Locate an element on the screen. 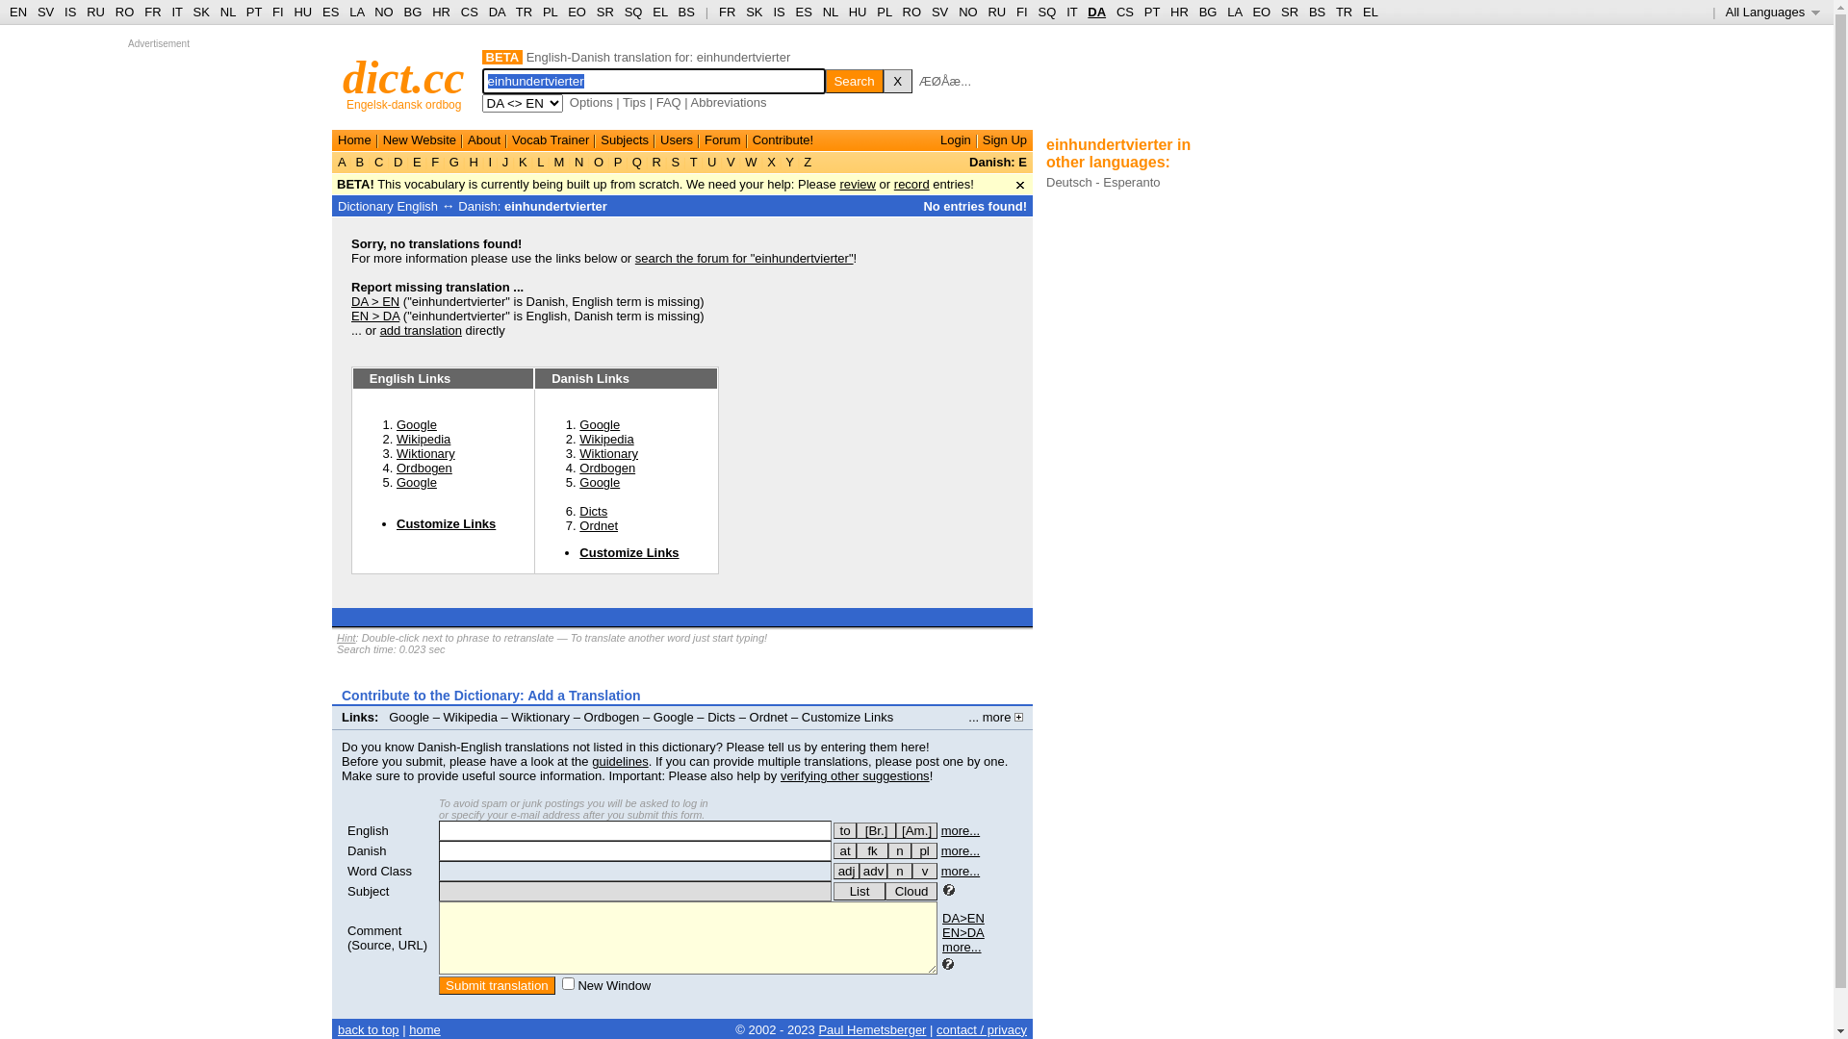  I is located at coordinates (491, 162).